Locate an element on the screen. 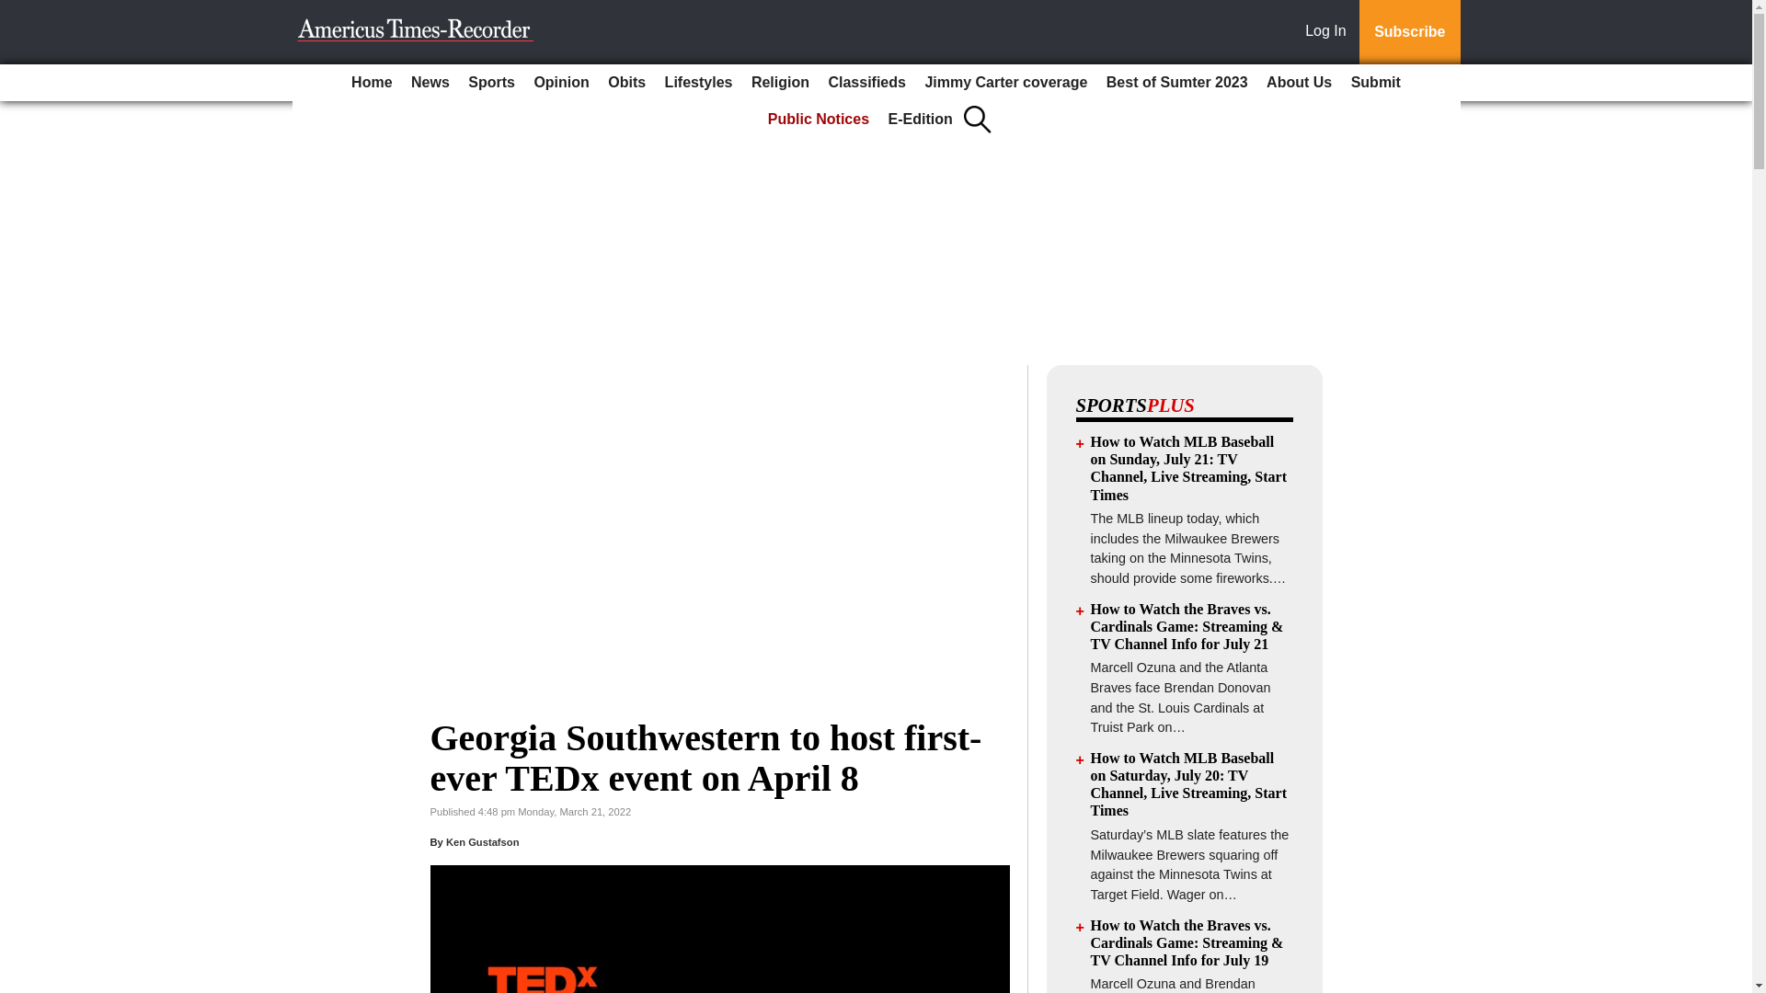 Image resolution: width=1766 pixels, height=993 pixels. Best of Sumter 2023 is located at coordinates (1177, 83).